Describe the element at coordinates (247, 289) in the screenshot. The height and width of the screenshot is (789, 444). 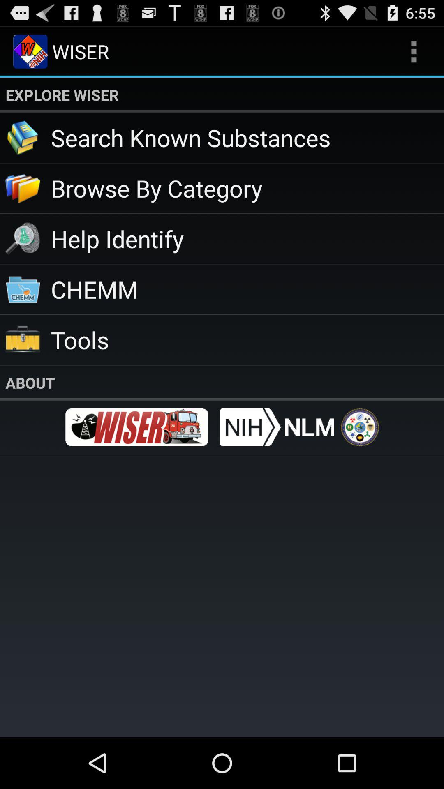
I see `choose chemm` at that location.